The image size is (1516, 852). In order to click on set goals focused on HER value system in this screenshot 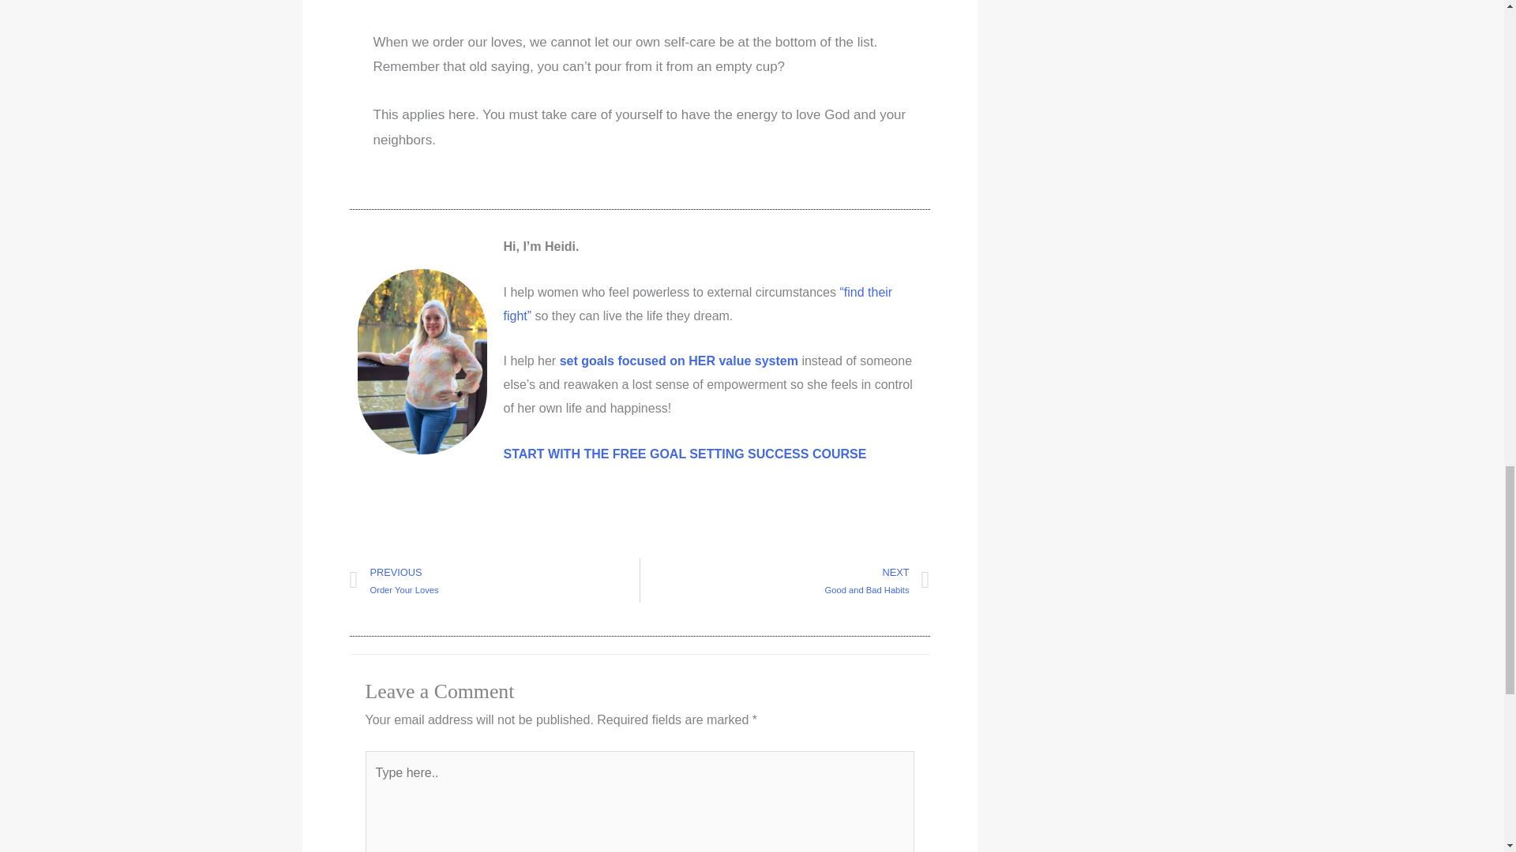, I will do `click(684, 453)`.